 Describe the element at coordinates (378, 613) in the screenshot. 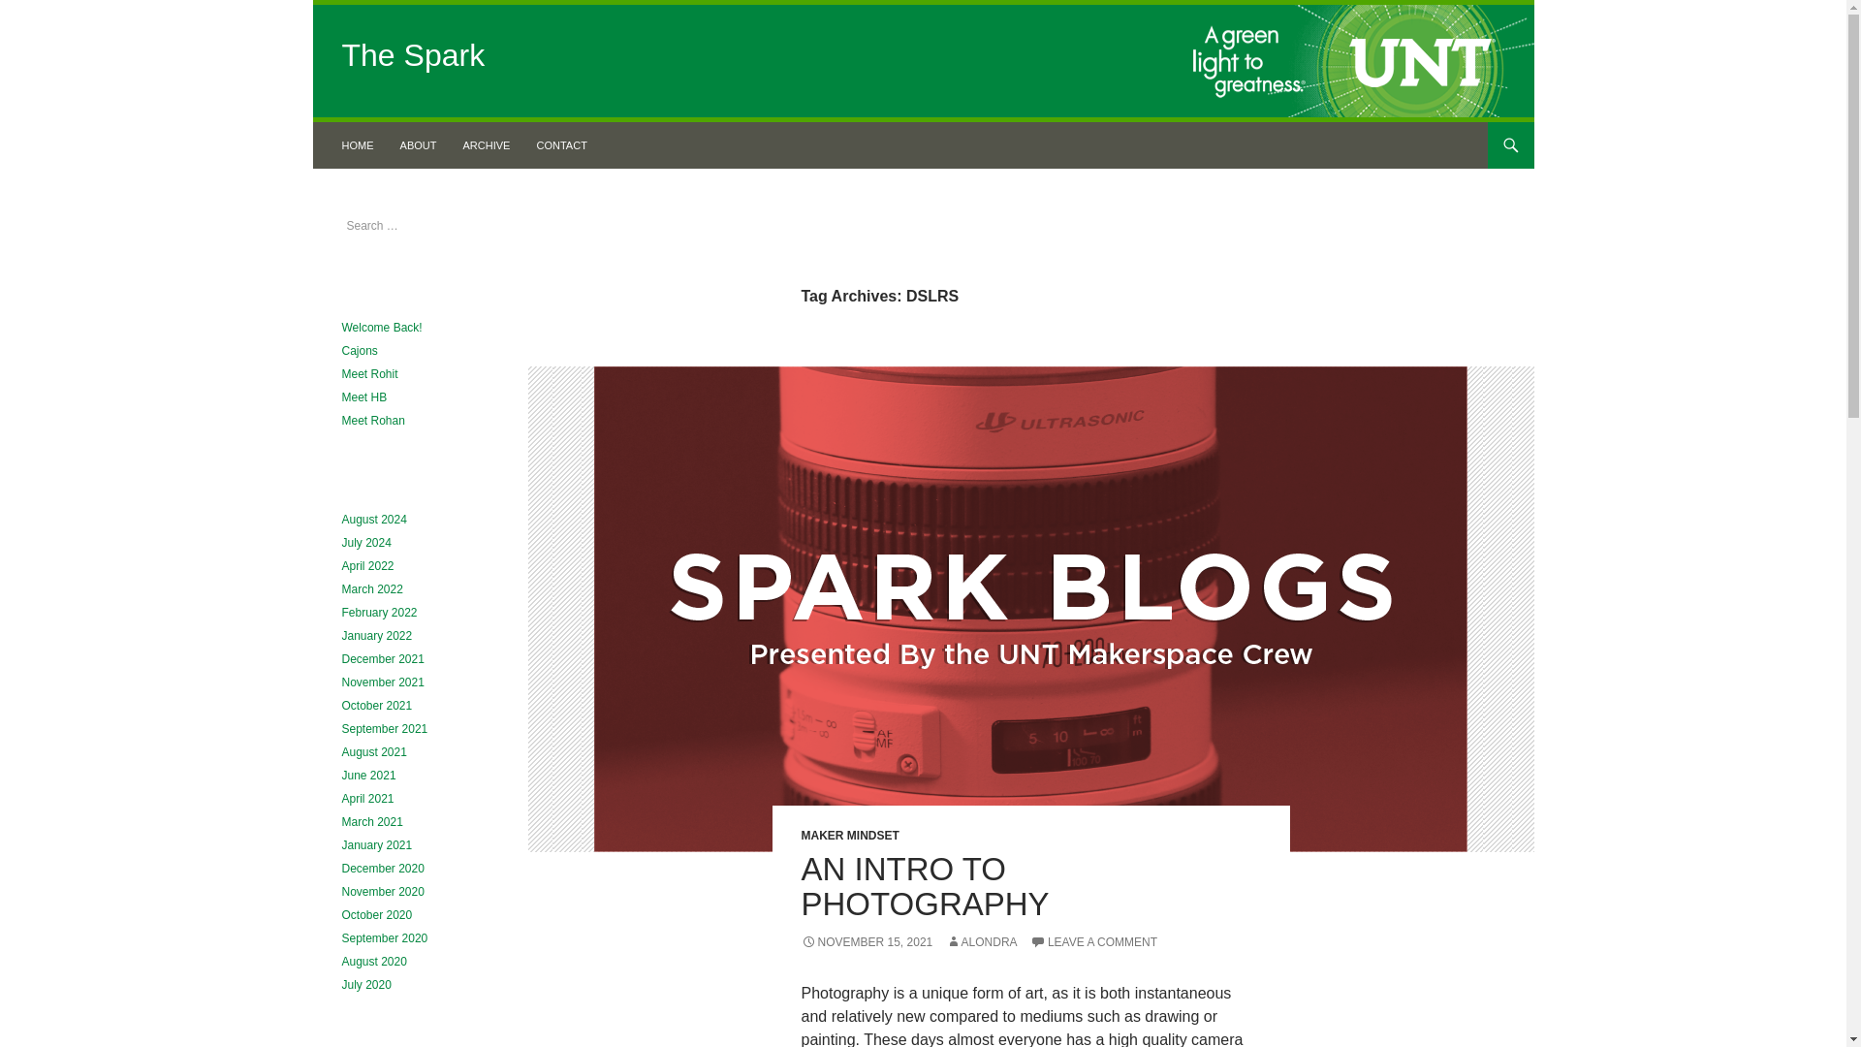

I see `February 2022` at that location.